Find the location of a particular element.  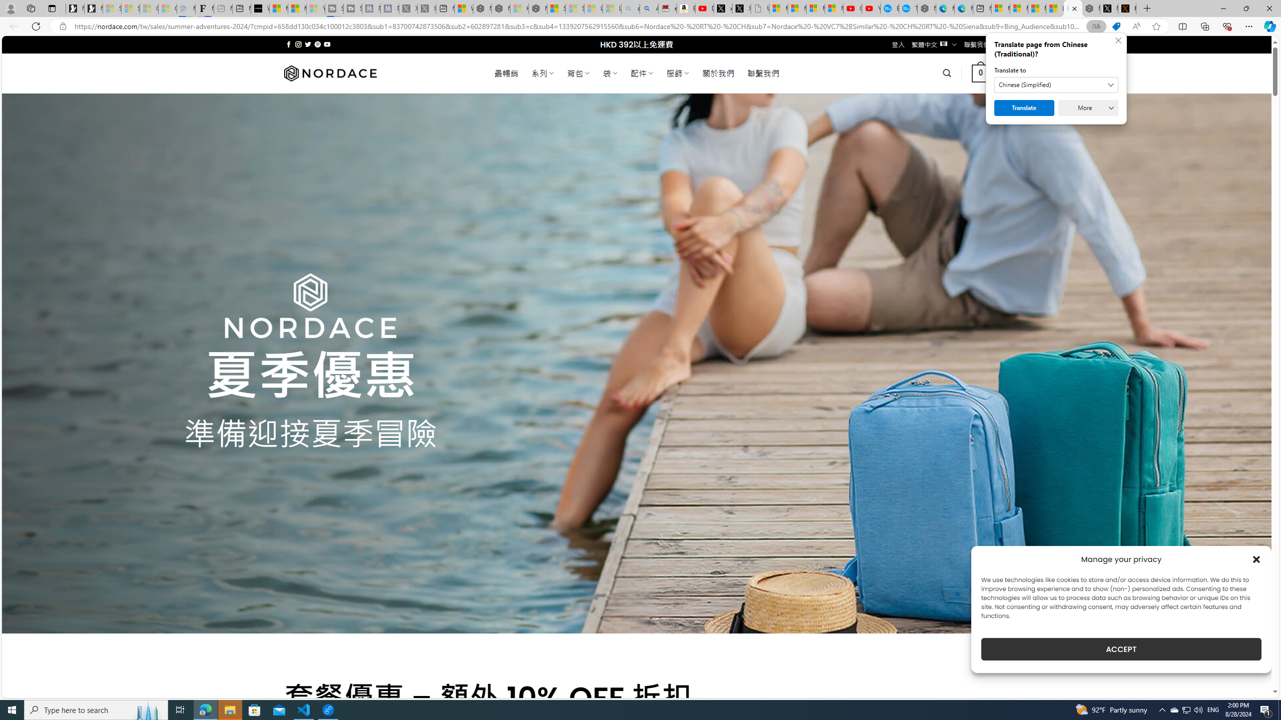

Amazon Echo Dot PNG - Search Images is located at coordinates (649, 8).